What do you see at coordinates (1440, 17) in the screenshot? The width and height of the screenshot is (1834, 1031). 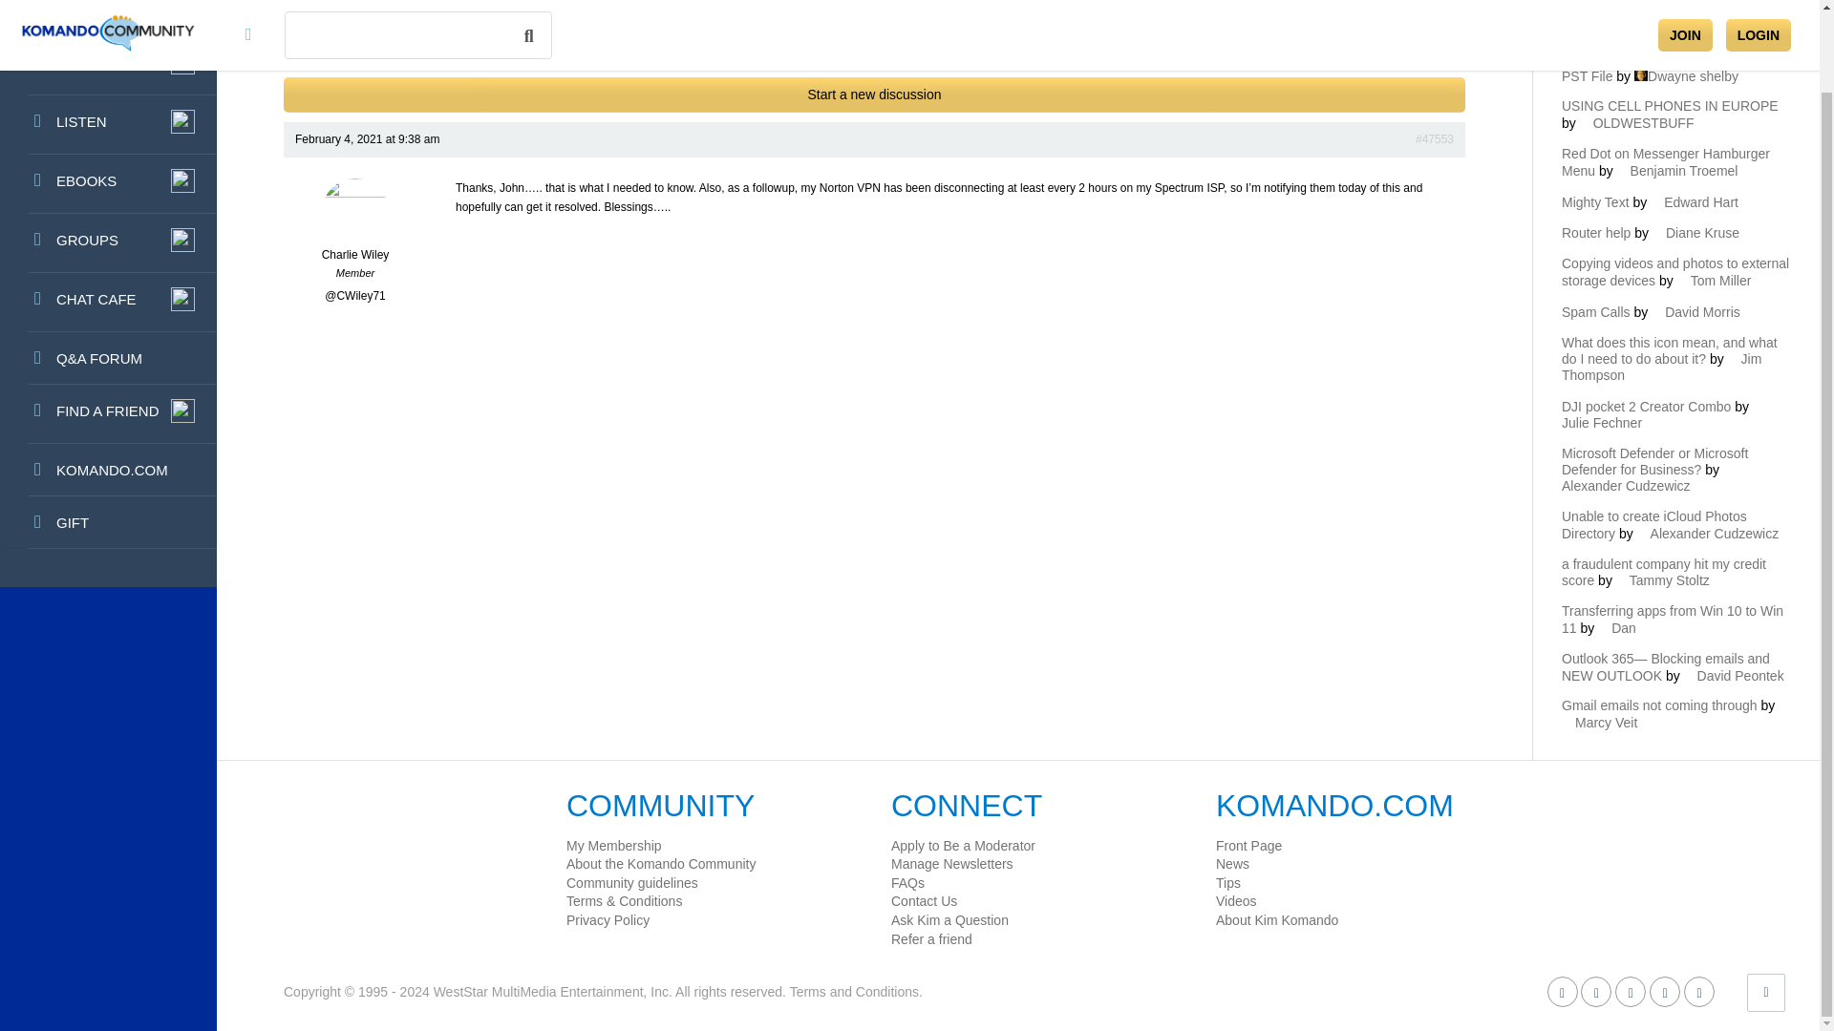 I see `Search` at bounding box center [1440, 17].